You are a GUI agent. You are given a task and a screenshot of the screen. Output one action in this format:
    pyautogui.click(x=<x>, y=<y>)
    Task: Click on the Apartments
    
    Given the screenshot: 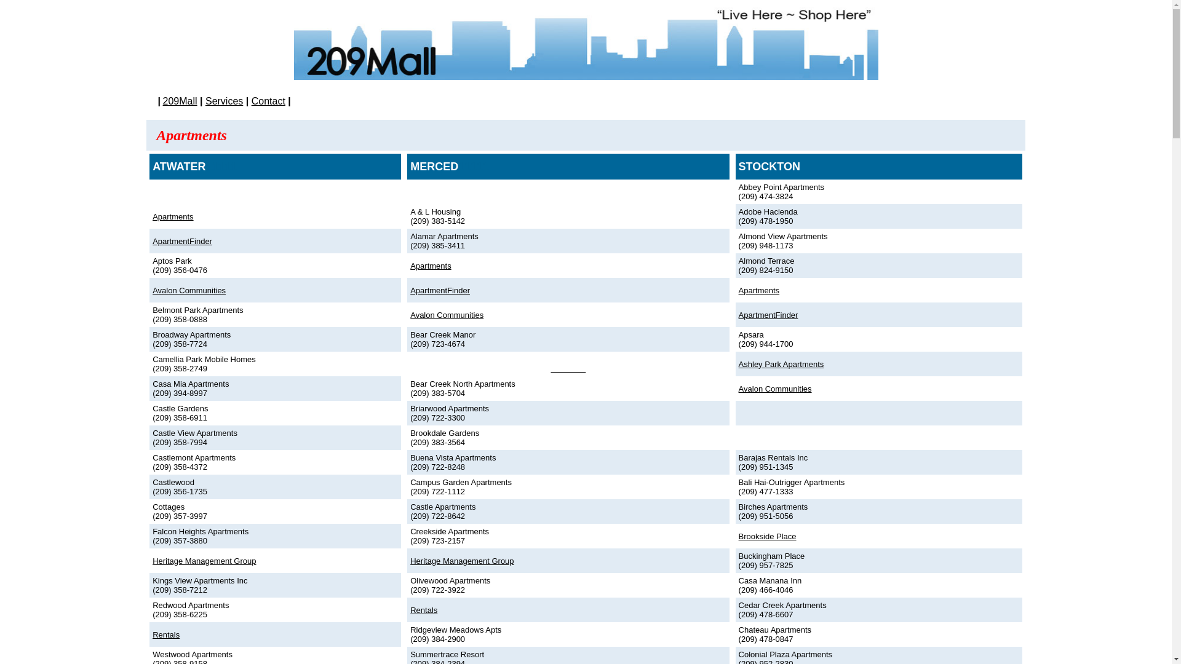 What is the action you would take?
    pyautogui.click(x=431, y=264)
    